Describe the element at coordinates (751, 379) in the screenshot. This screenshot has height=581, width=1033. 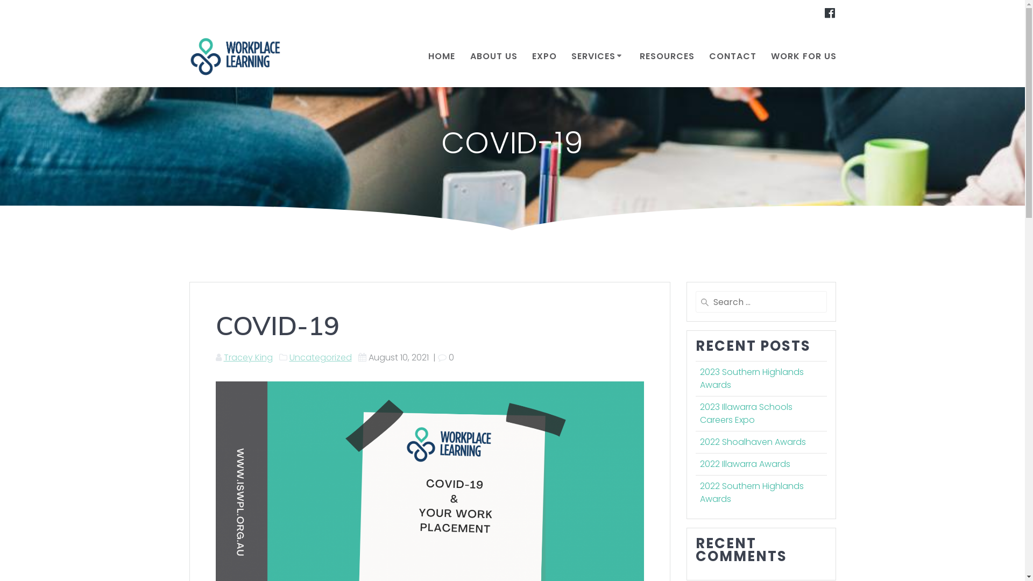
I see `2023 Southern Highlands Awards` at that location.